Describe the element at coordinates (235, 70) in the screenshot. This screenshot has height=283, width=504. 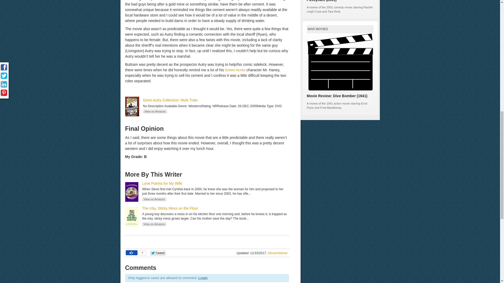
I see `Green Acres` at that location.